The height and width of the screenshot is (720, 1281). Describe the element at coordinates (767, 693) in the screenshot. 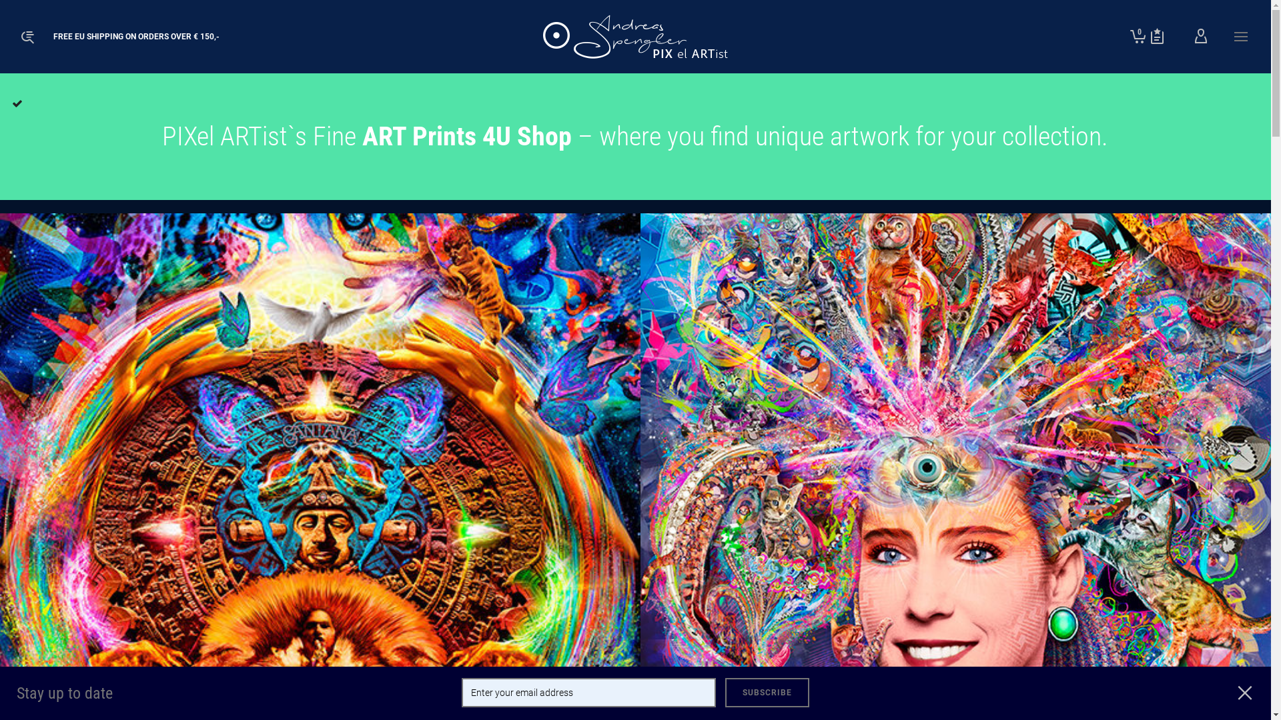

I see `SUBSCRIBE` at that location.